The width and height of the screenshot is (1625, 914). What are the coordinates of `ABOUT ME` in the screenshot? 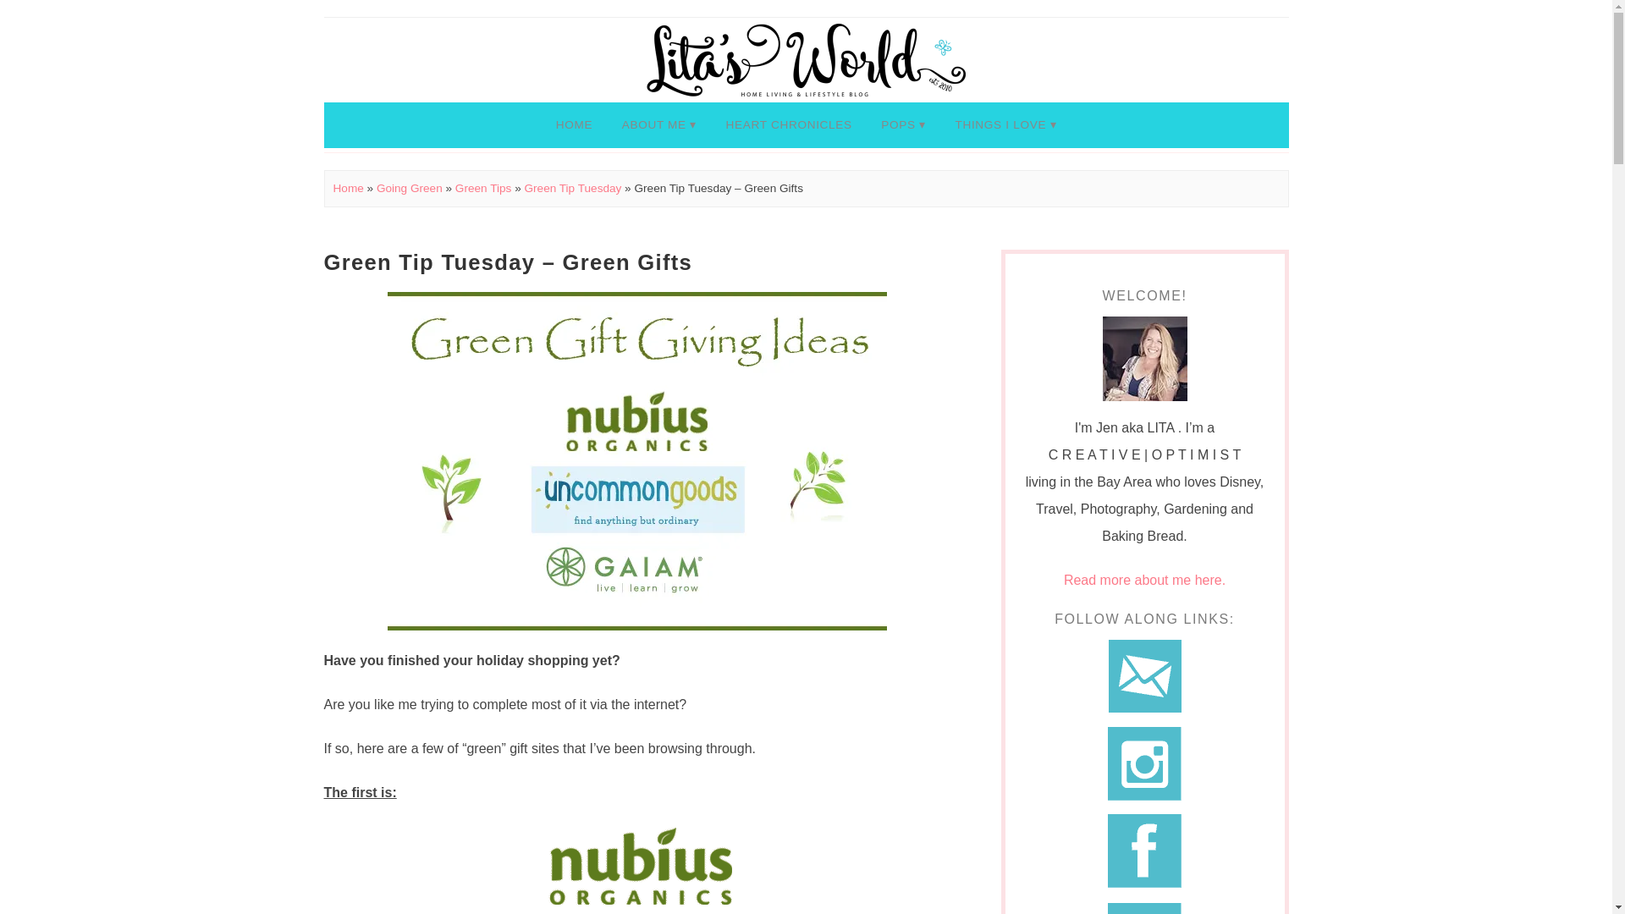 It's located at (658, 124).